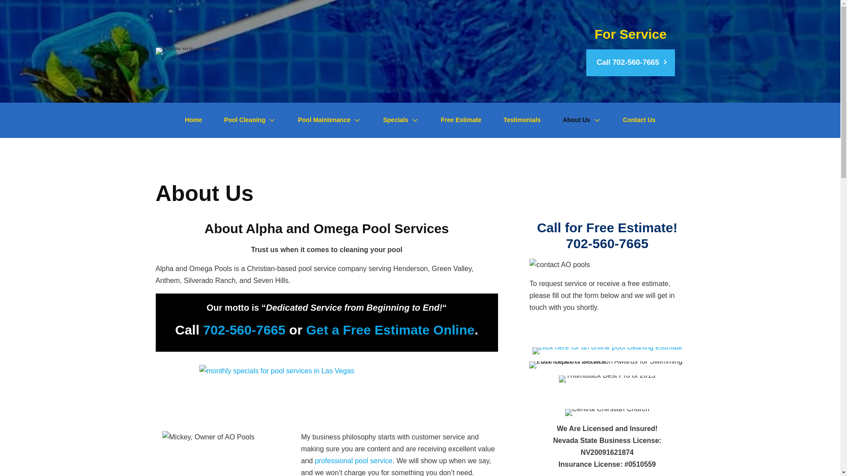 This screenshot has width=847, height=476. Describe the element at coordinates (187, 51) in the screenshot. I see `Alpha and Omega` at that location.